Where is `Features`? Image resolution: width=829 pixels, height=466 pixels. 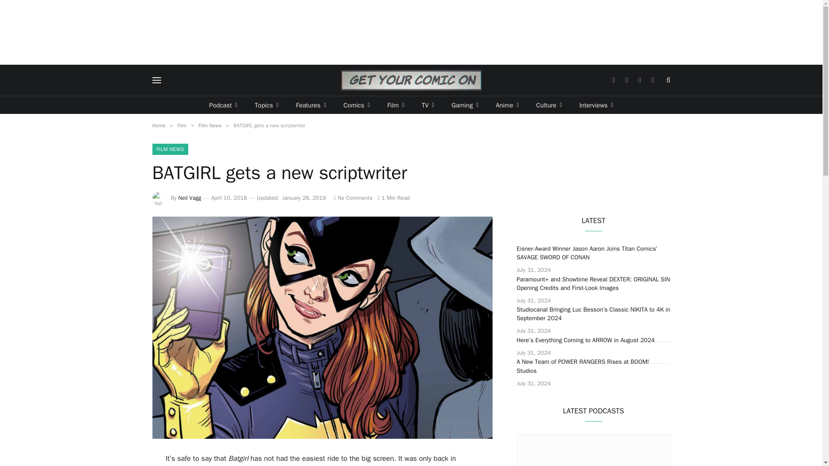 Features is located at coordinates (311, 104).